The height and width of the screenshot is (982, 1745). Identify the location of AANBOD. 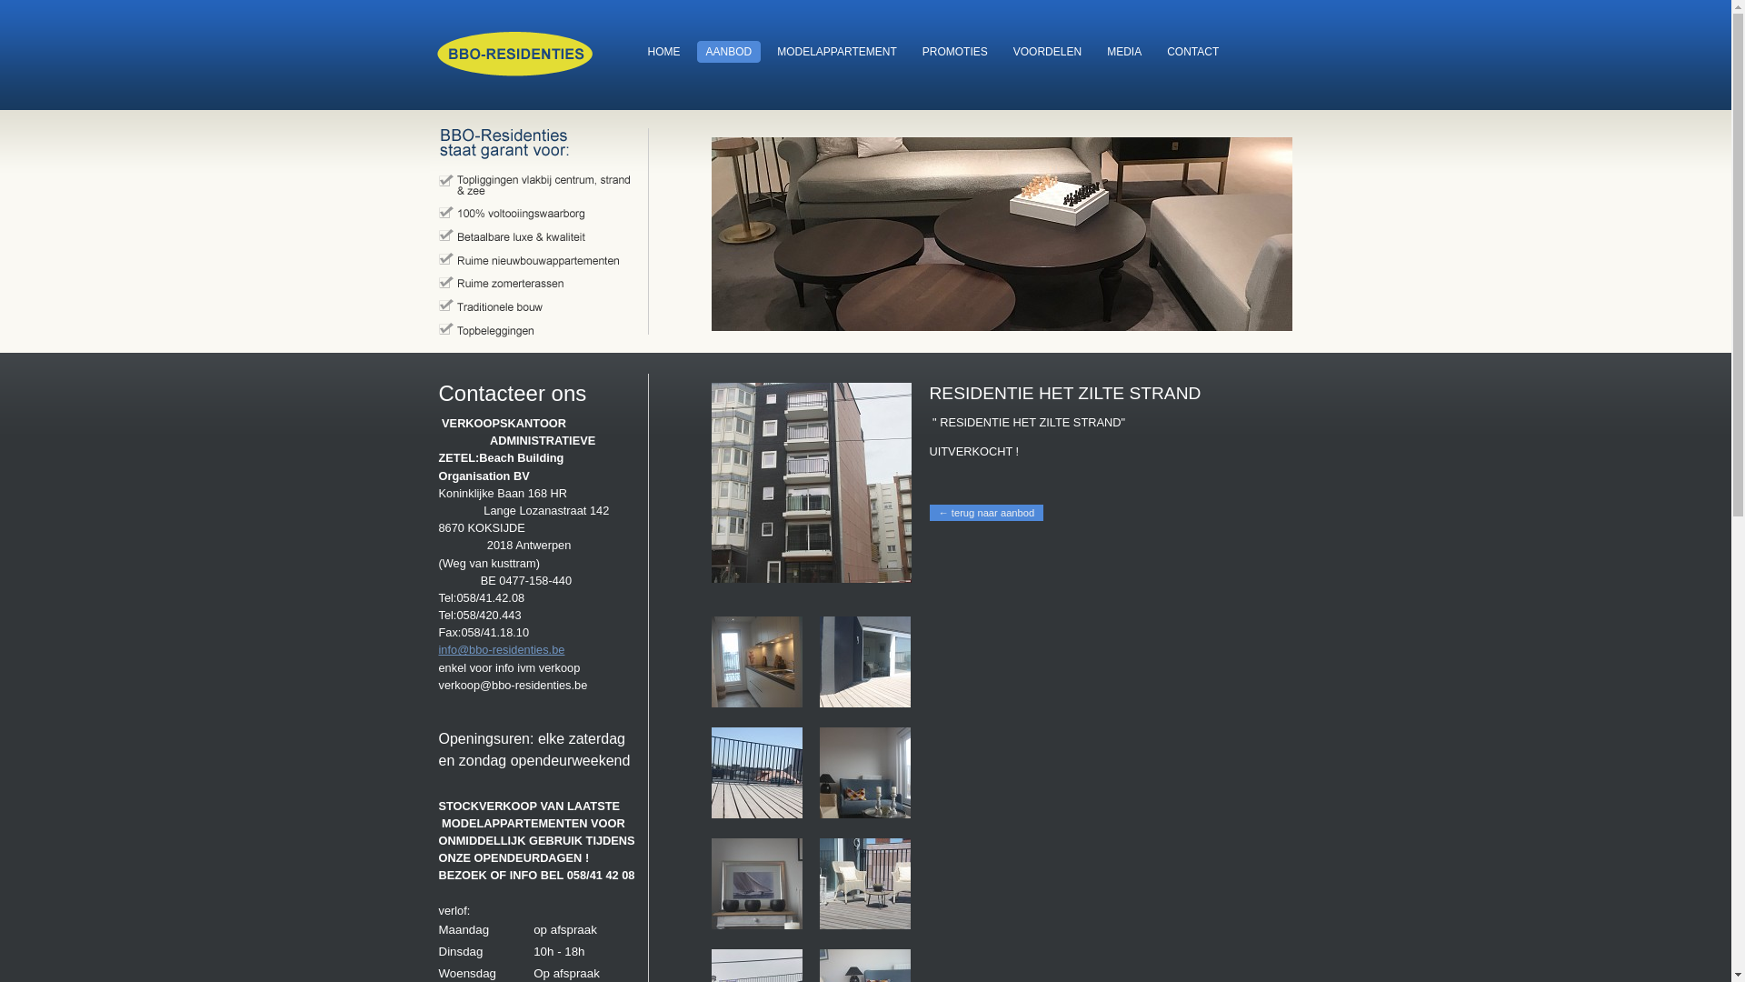
(729, 52).